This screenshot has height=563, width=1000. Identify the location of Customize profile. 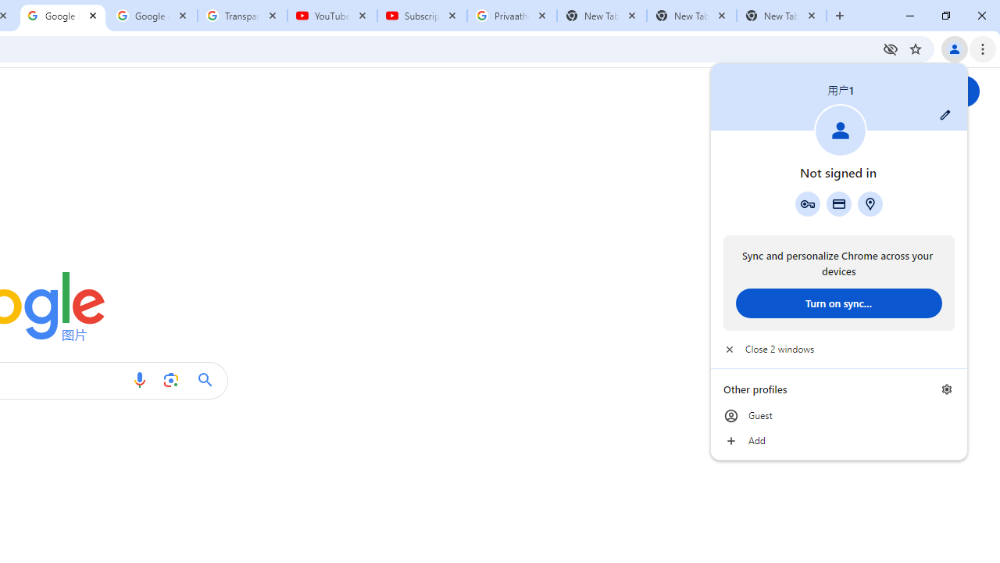
(945, 115).